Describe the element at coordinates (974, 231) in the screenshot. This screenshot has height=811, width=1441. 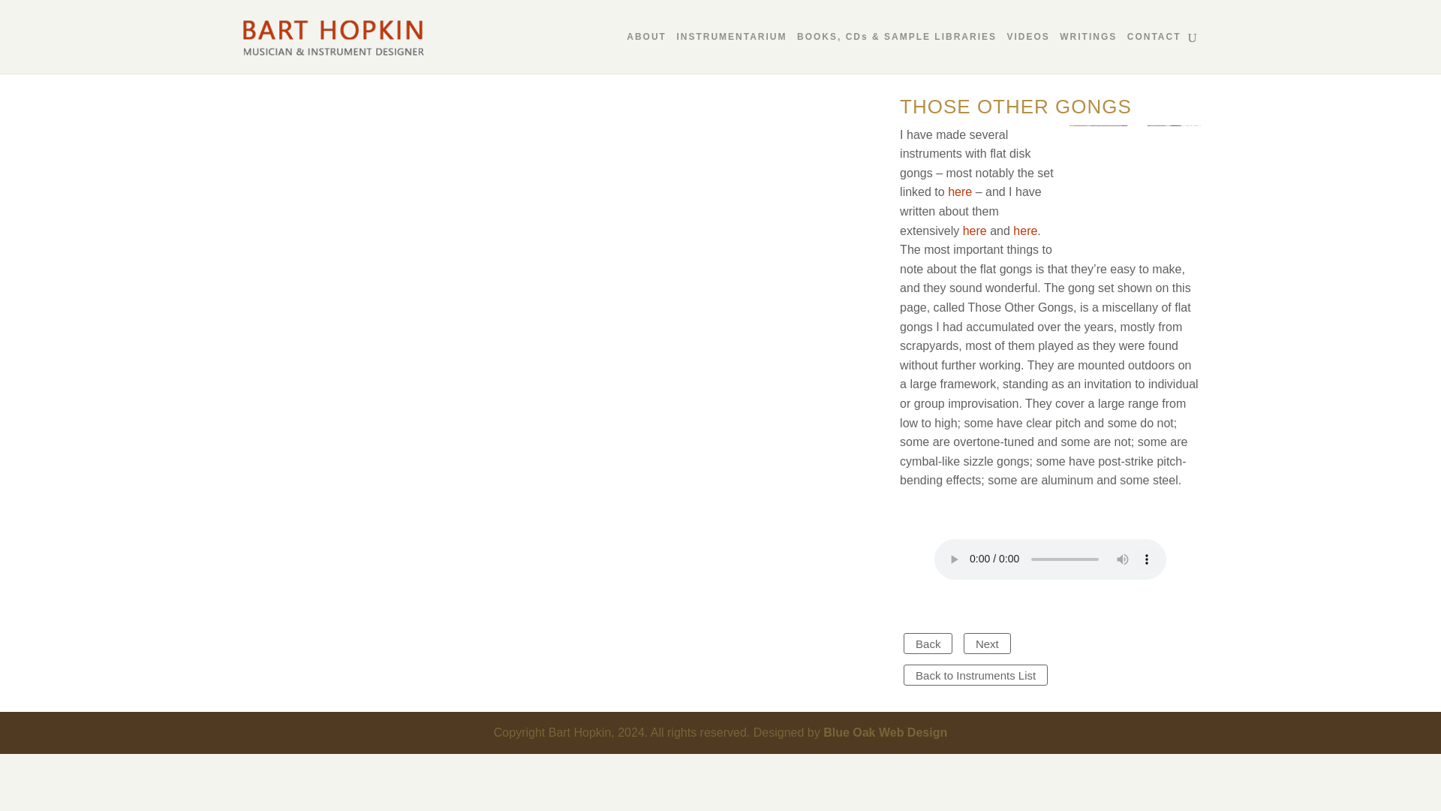
I see `here` at that location.